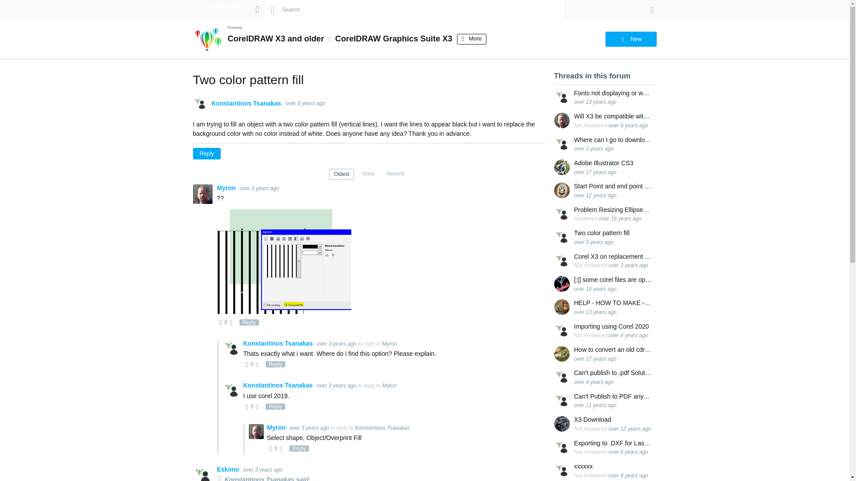 This screenshot has height=481, width=856. What do you see at coordinates (613, 210) in the screenshot?
I see `Problem Resizing Ellipses in a Group` at bounding box center [613, 210].